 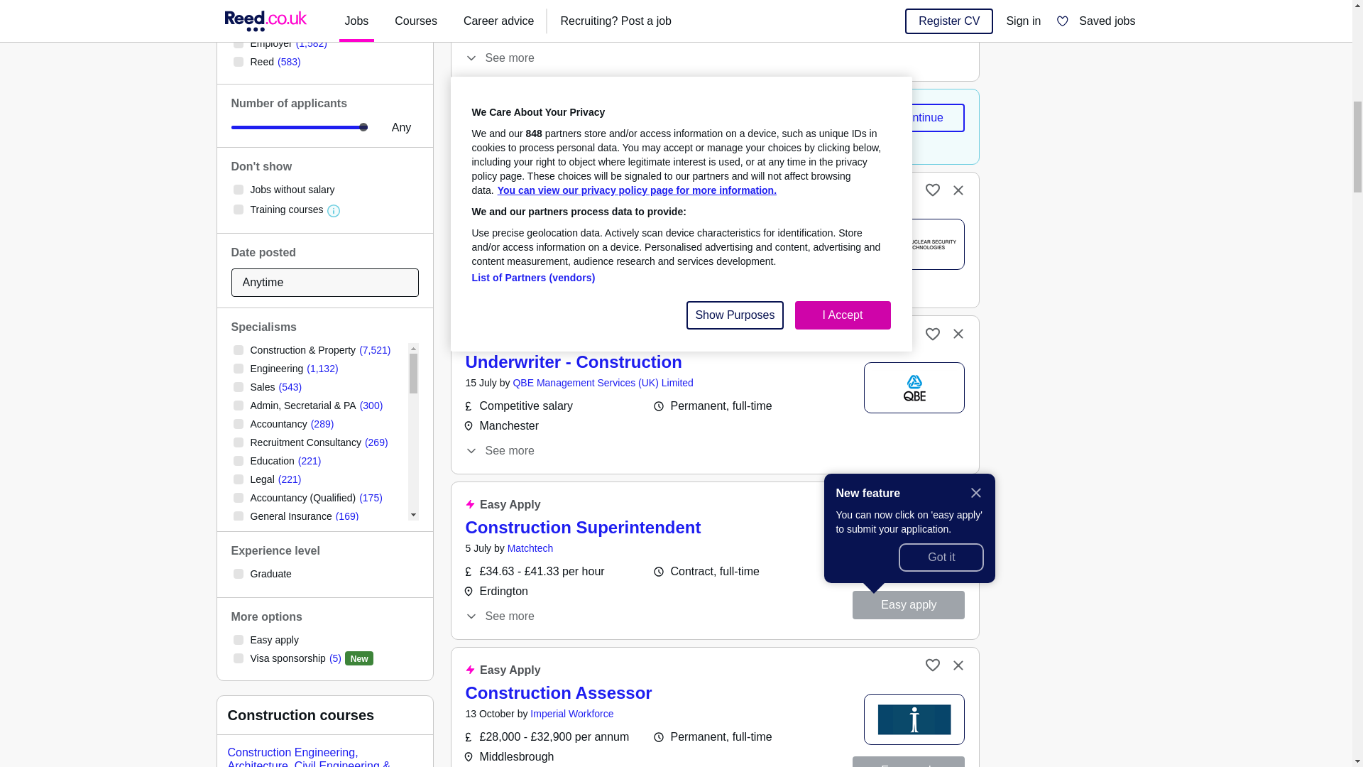 I want to click on on, so click(x=237, y=25).